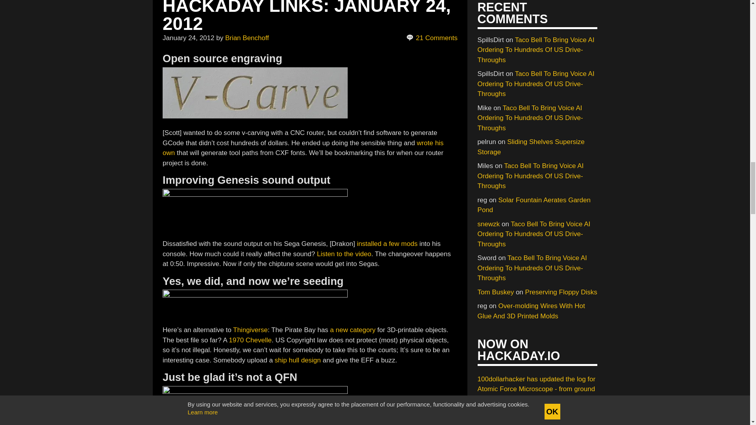  I want to click on car, so click(255, 304).